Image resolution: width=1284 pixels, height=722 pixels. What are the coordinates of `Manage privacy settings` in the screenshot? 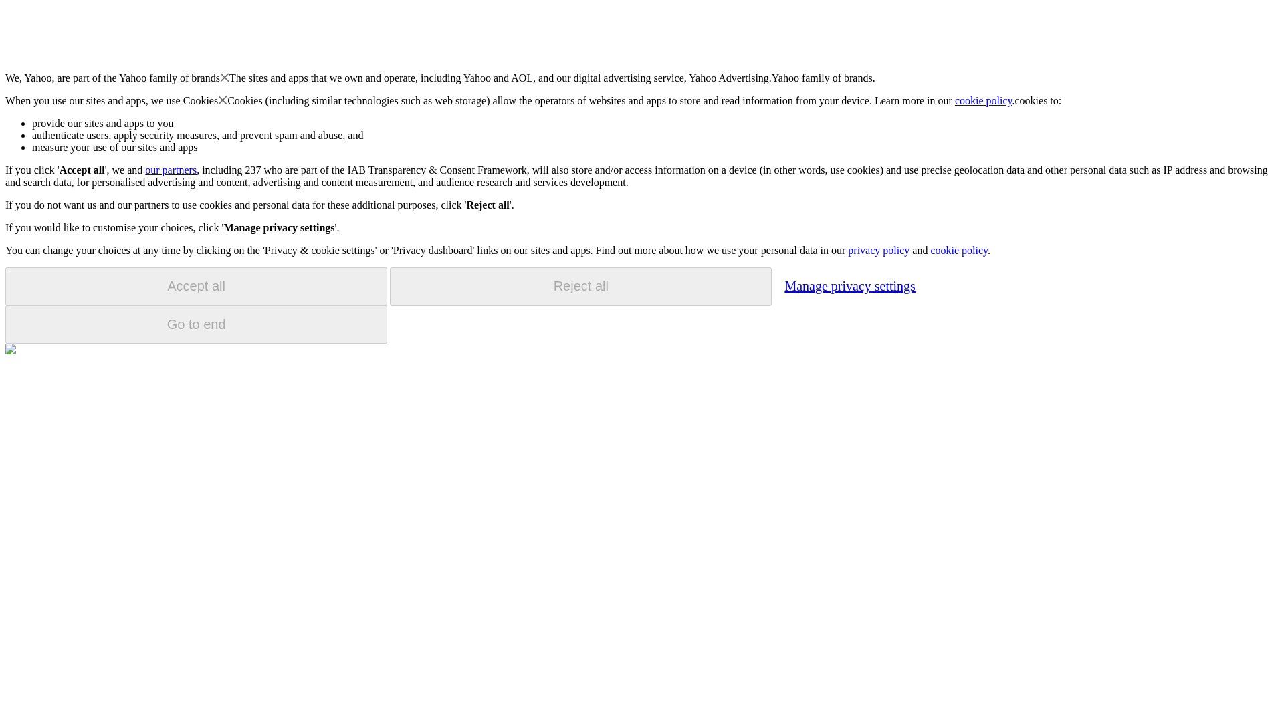 It's located at (849, 285).